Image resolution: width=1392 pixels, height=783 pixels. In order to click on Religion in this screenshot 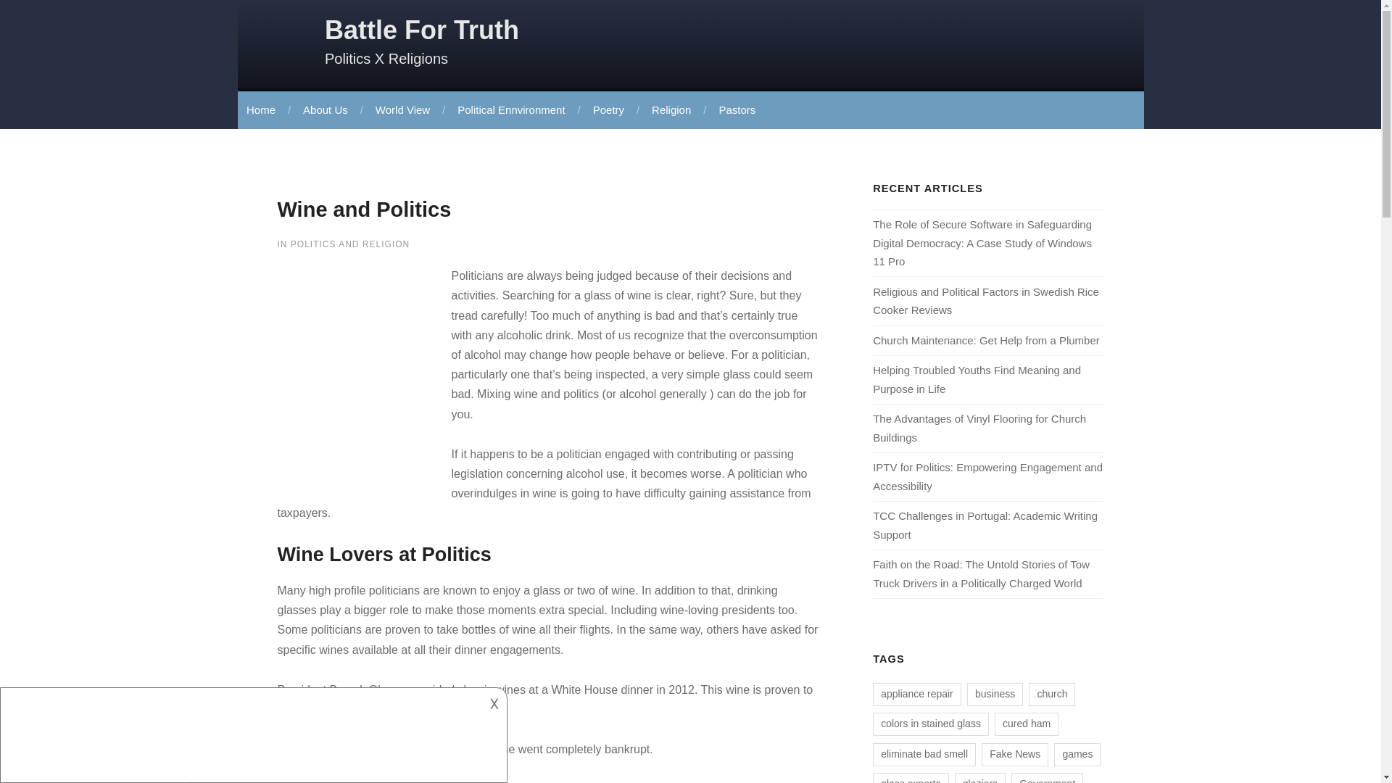, I will do `click(669, 110)`.